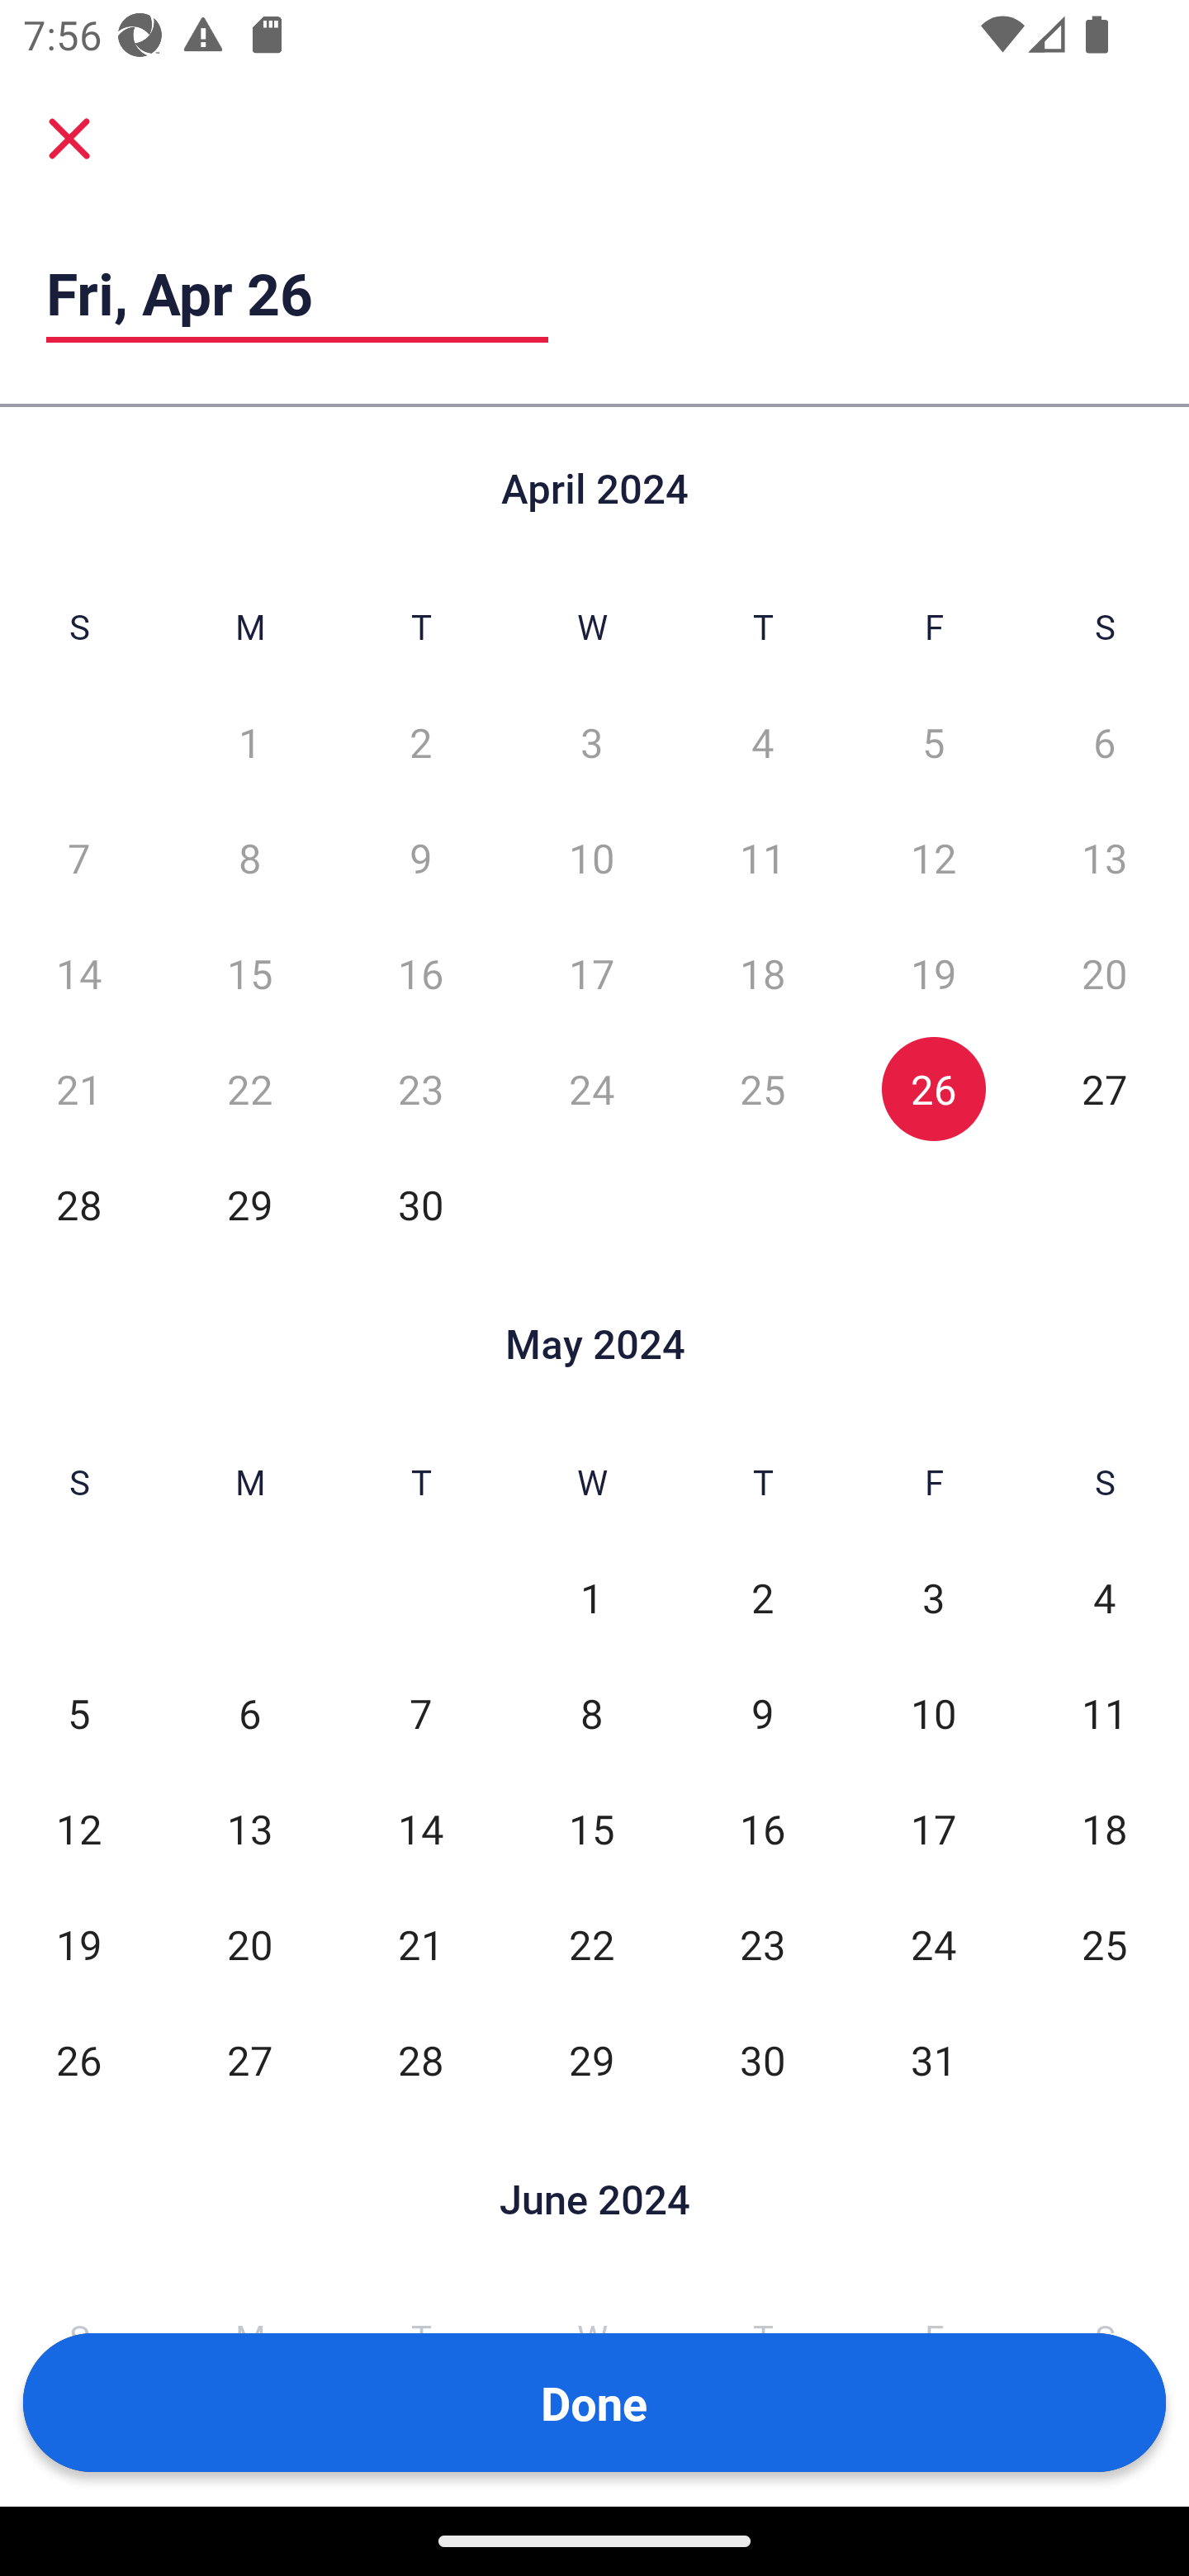 The image size is (1189, 2576). I want to click on 18 Thu, Apr 18, Not Selected, so click(762, 973).